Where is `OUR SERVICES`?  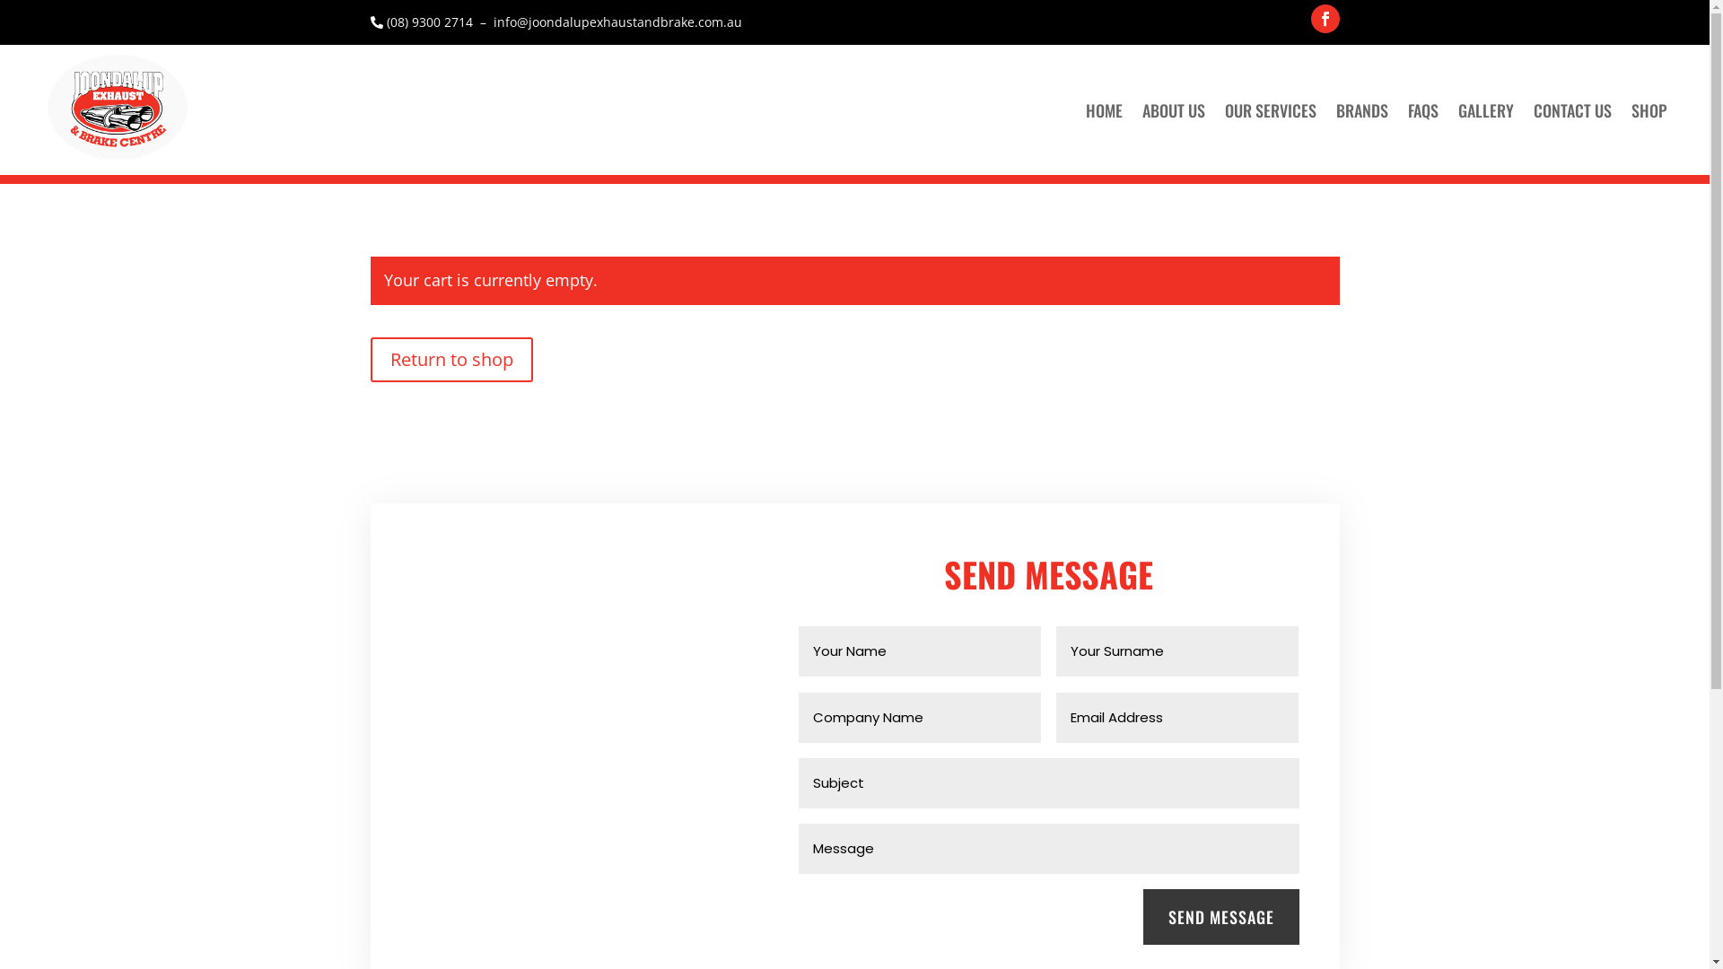 OUR SERVICES is located at coordinates (1271, 109).